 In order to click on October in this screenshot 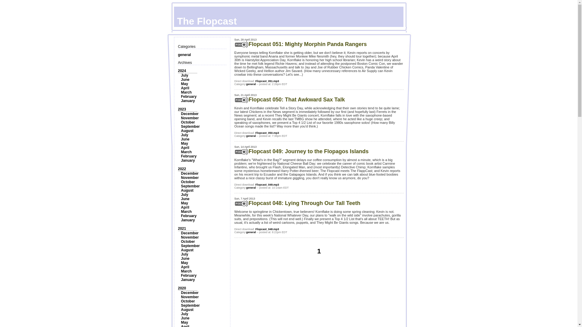, I will do `click(188, 241)`.